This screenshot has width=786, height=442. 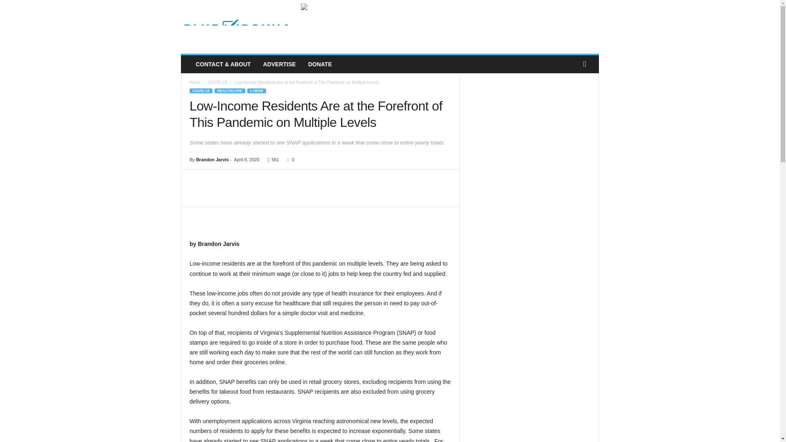 I want to click on View all posts in COVID-19, so click(x=217, y=82).